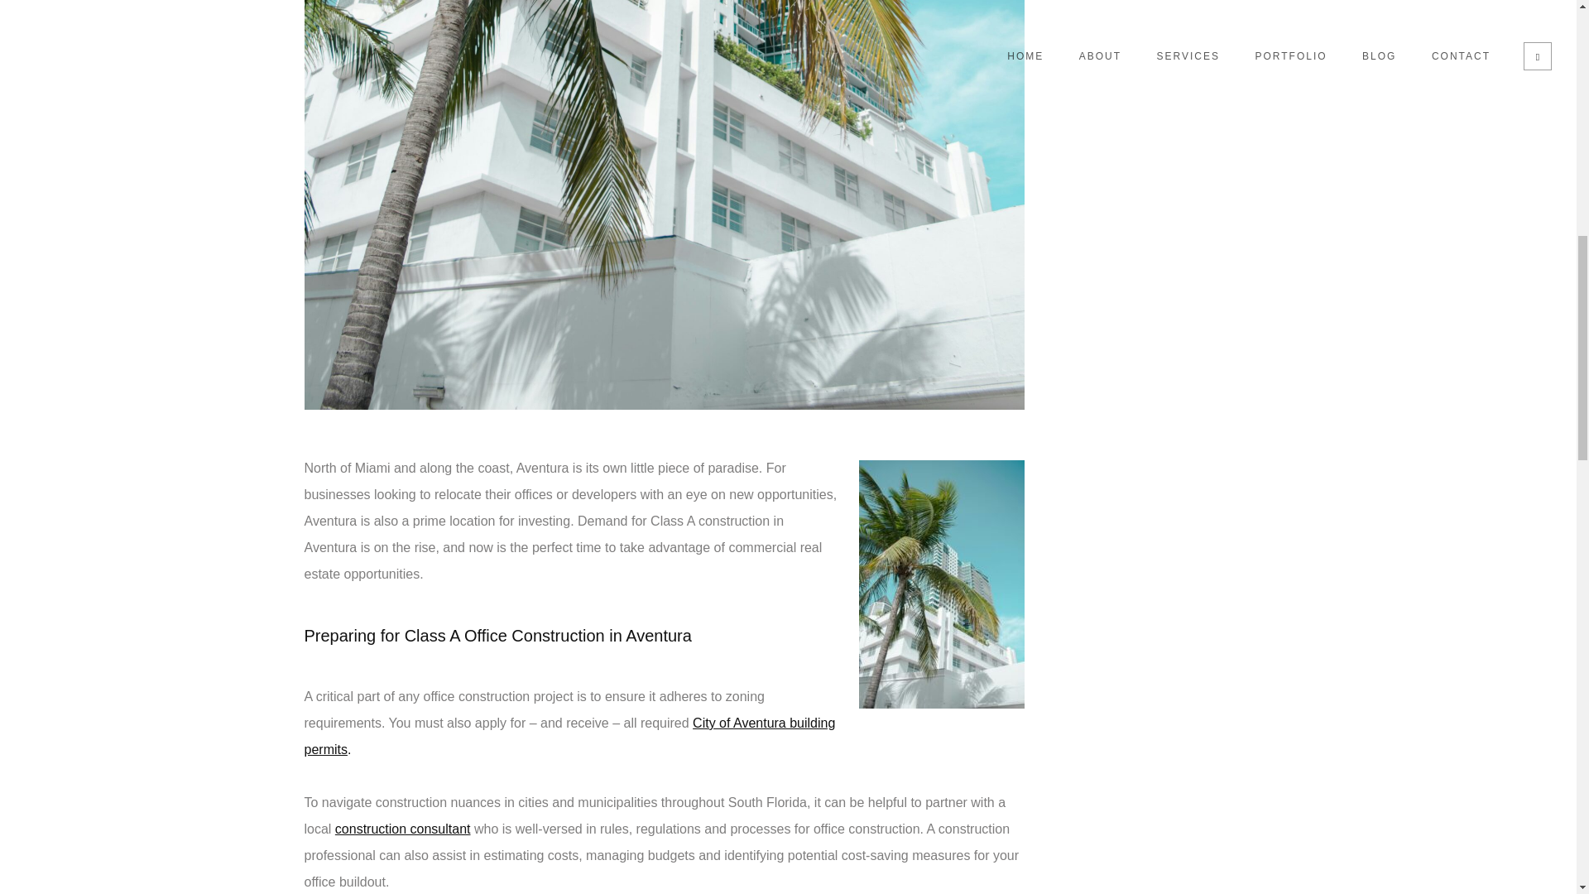 The width and height of the screenshot is (1589, 894). What do you see at coordinates (404, 828) in the screenshot?
I see `construction consultant ` at bounding box center [404, 828].